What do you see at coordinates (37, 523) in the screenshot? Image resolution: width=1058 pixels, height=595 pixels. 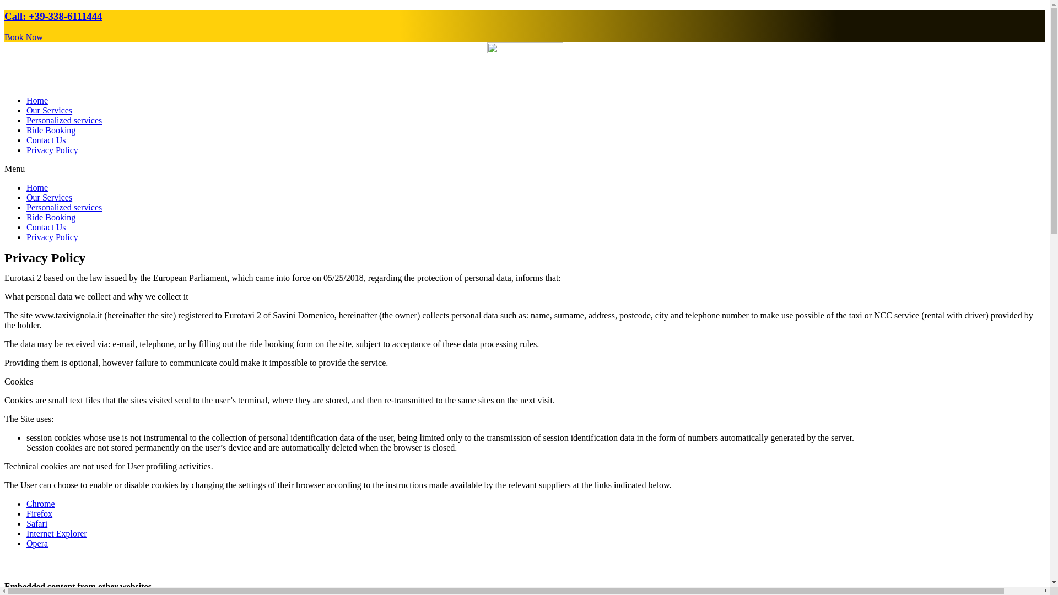 I see `Safari` at bounding box center [37, 523].